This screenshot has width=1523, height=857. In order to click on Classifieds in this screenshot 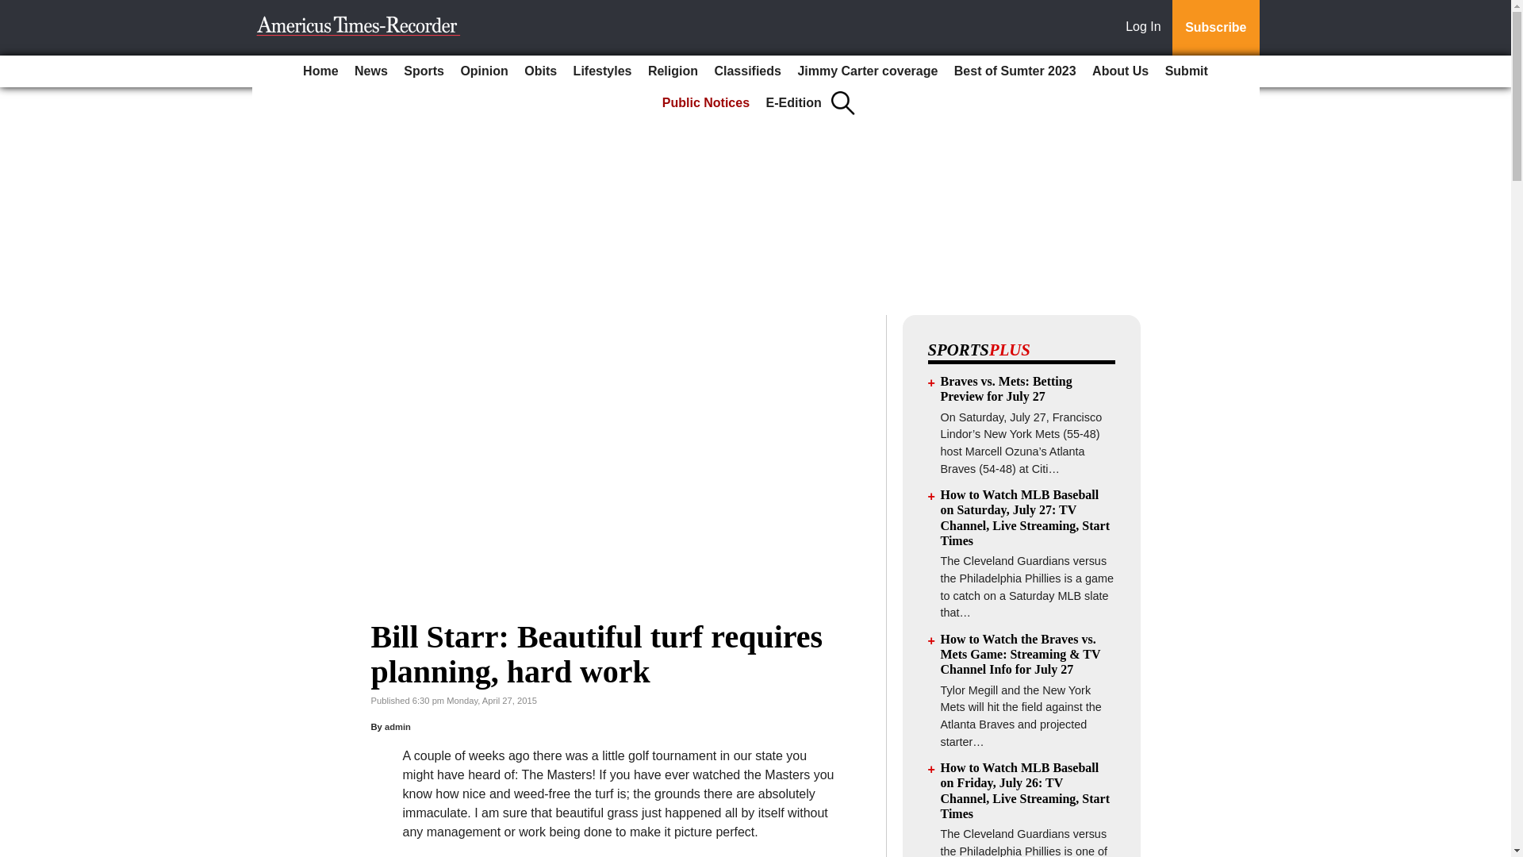, I will do `click(747, 71)`.